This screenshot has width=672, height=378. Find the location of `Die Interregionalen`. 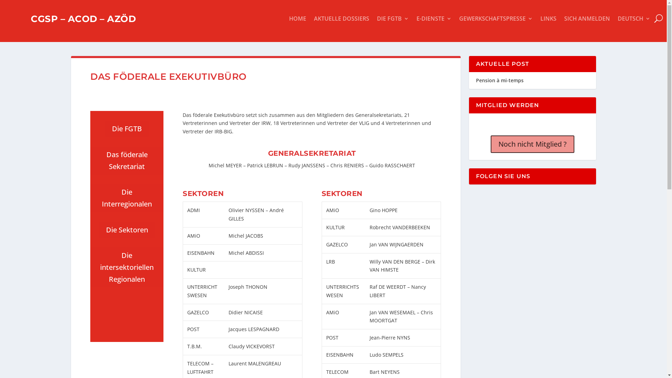

Die Interregionalen is located at coordinates (127, 198).